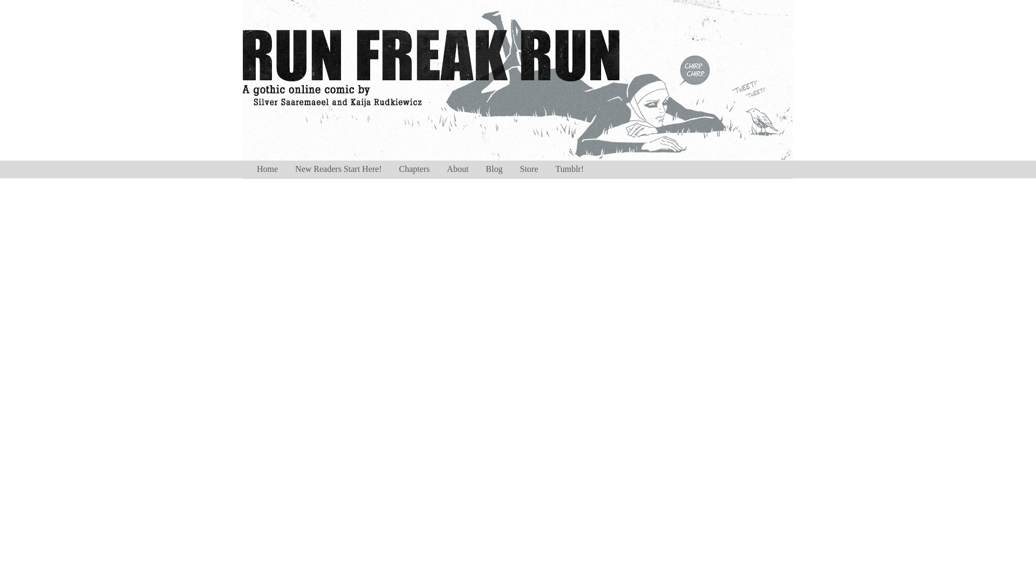  What do you see at coordinates (414, 169) in the screenshot?
I see `Chapters` at bounding box center [414, 169].